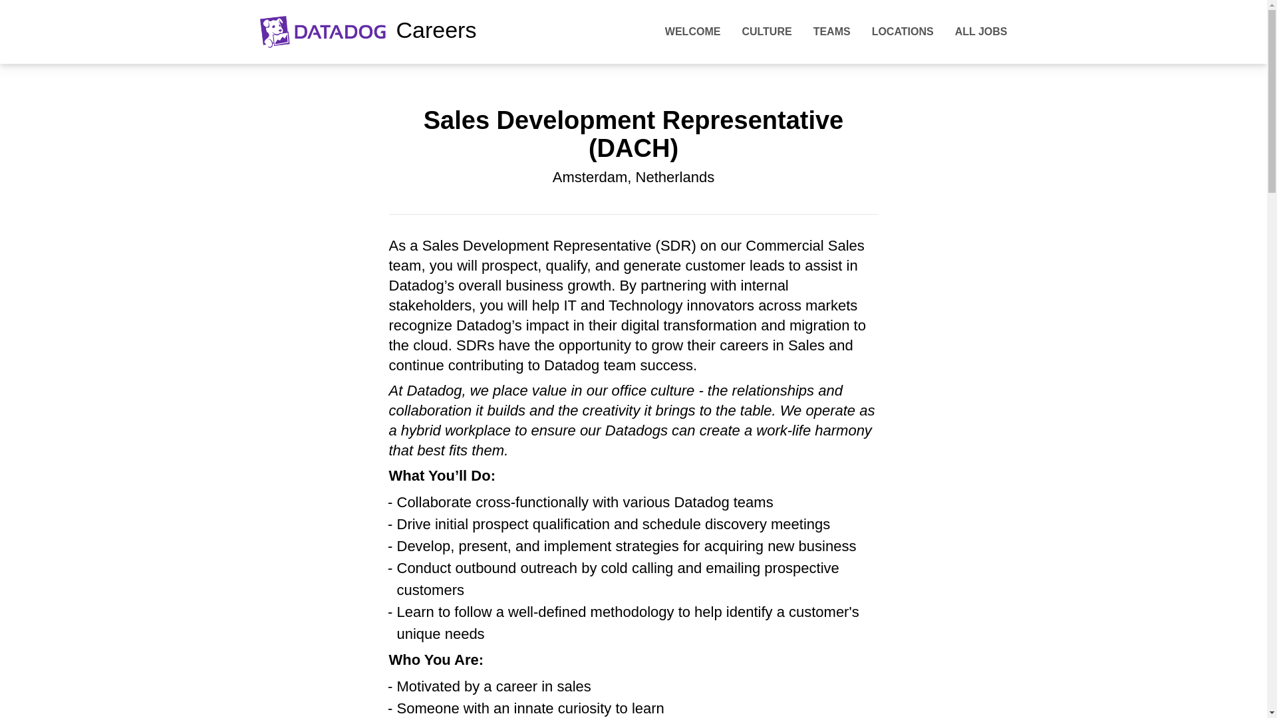 The width and height of the screenshot is (1277, 718). I want to click on ALL JOBS, so click(981, 31).